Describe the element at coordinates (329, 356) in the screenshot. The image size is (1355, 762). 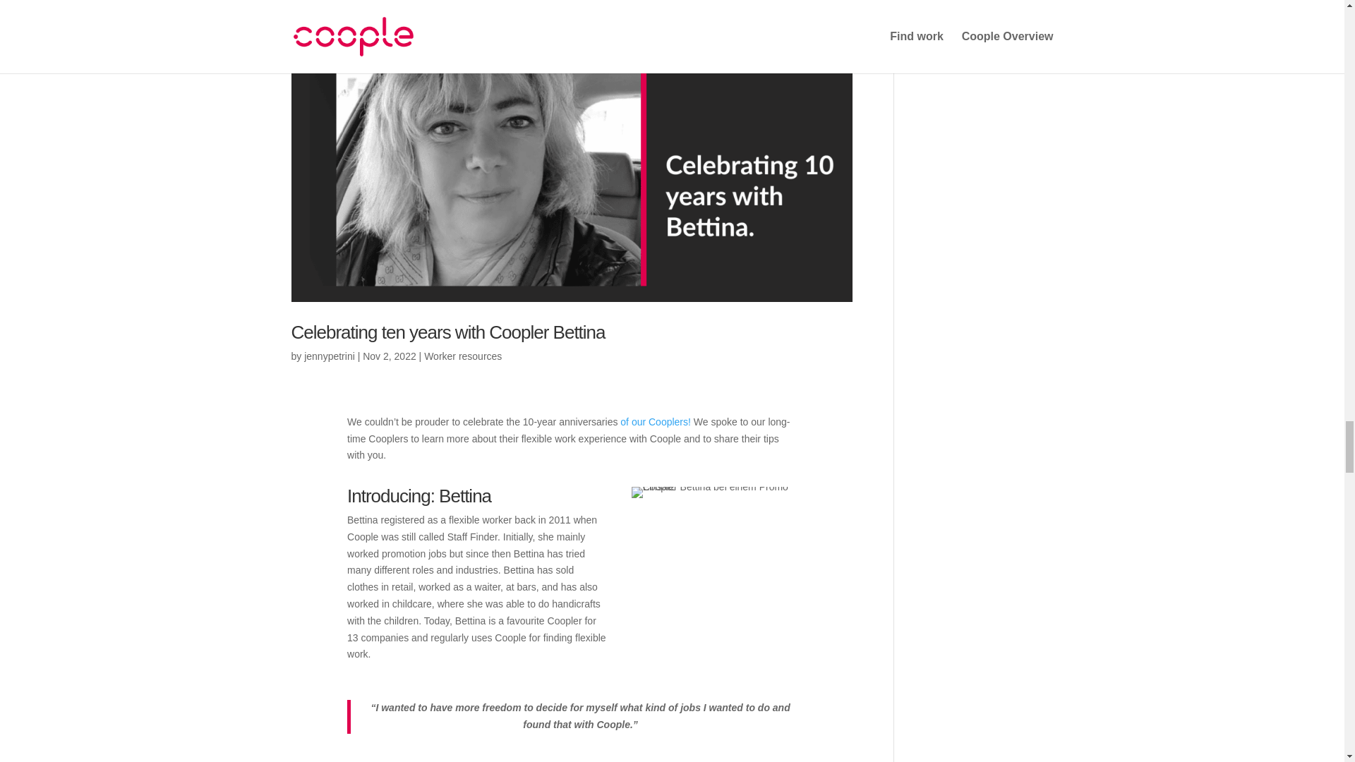
I see `Posts by jennypetrini` at that location.